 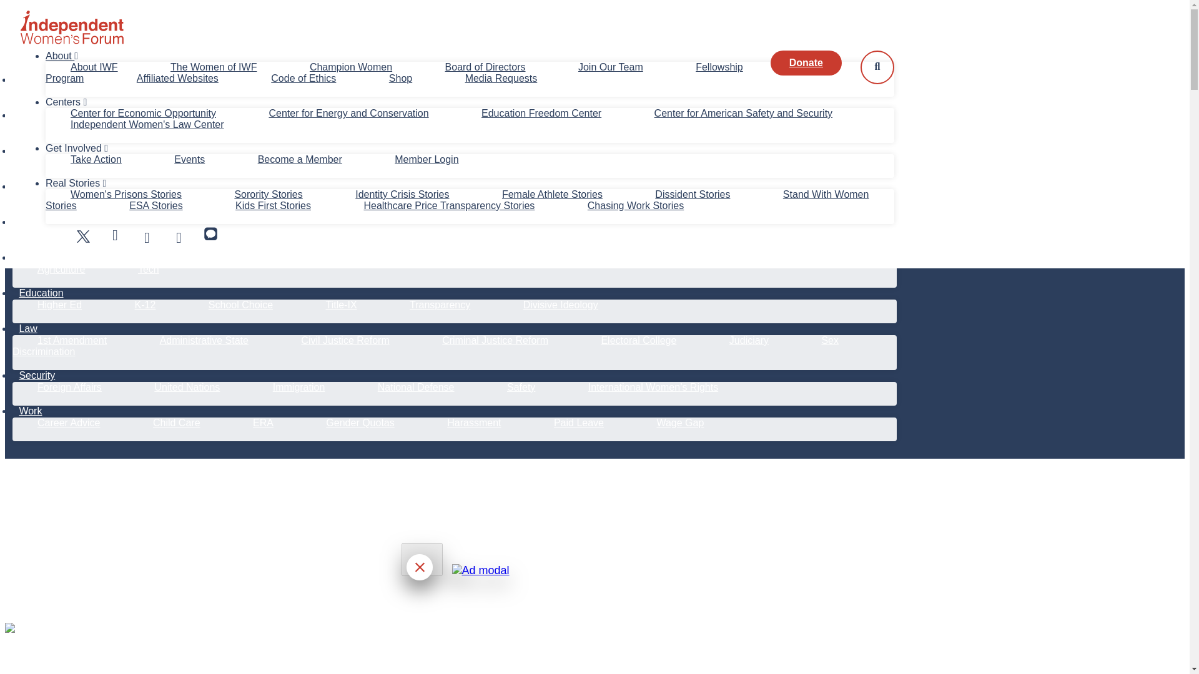 I want to click on Center for American Safety and Security, so click(x=743, y=113).